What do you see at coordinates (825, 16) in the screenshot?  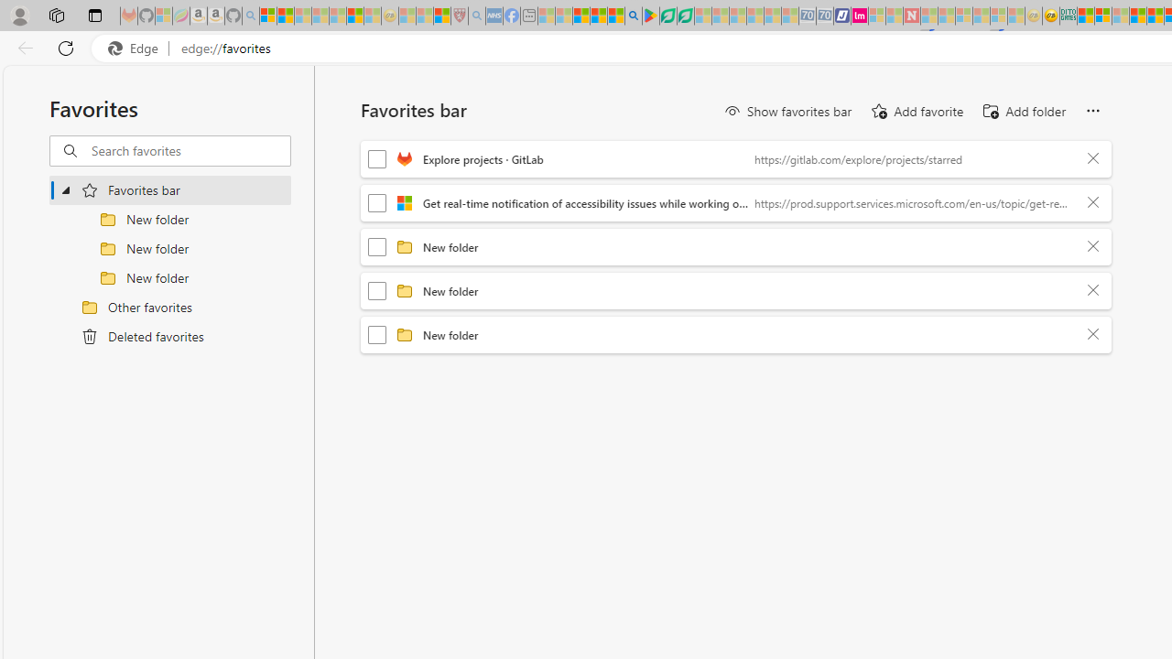 I see `Cheap Hotels - Save70.com - Sleeping` at bounding box center [825, 16].